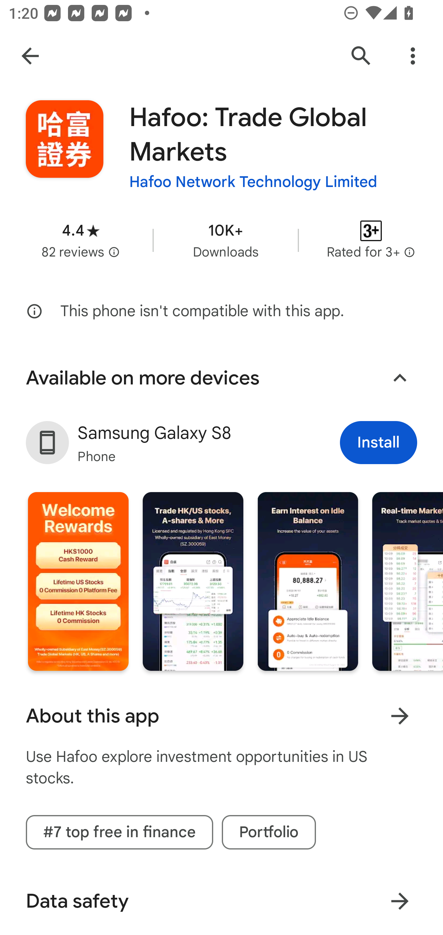 Image resolution: width=443 pixels, height=935 pixels. Describe the element at coordinates (400, 378) in the screenshot. I see `Collapse` at that location.